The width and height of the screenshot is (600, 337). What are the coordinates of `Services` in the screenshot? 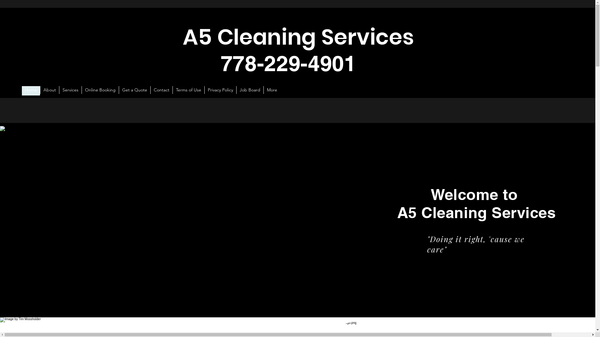 It's located at (70, 91).